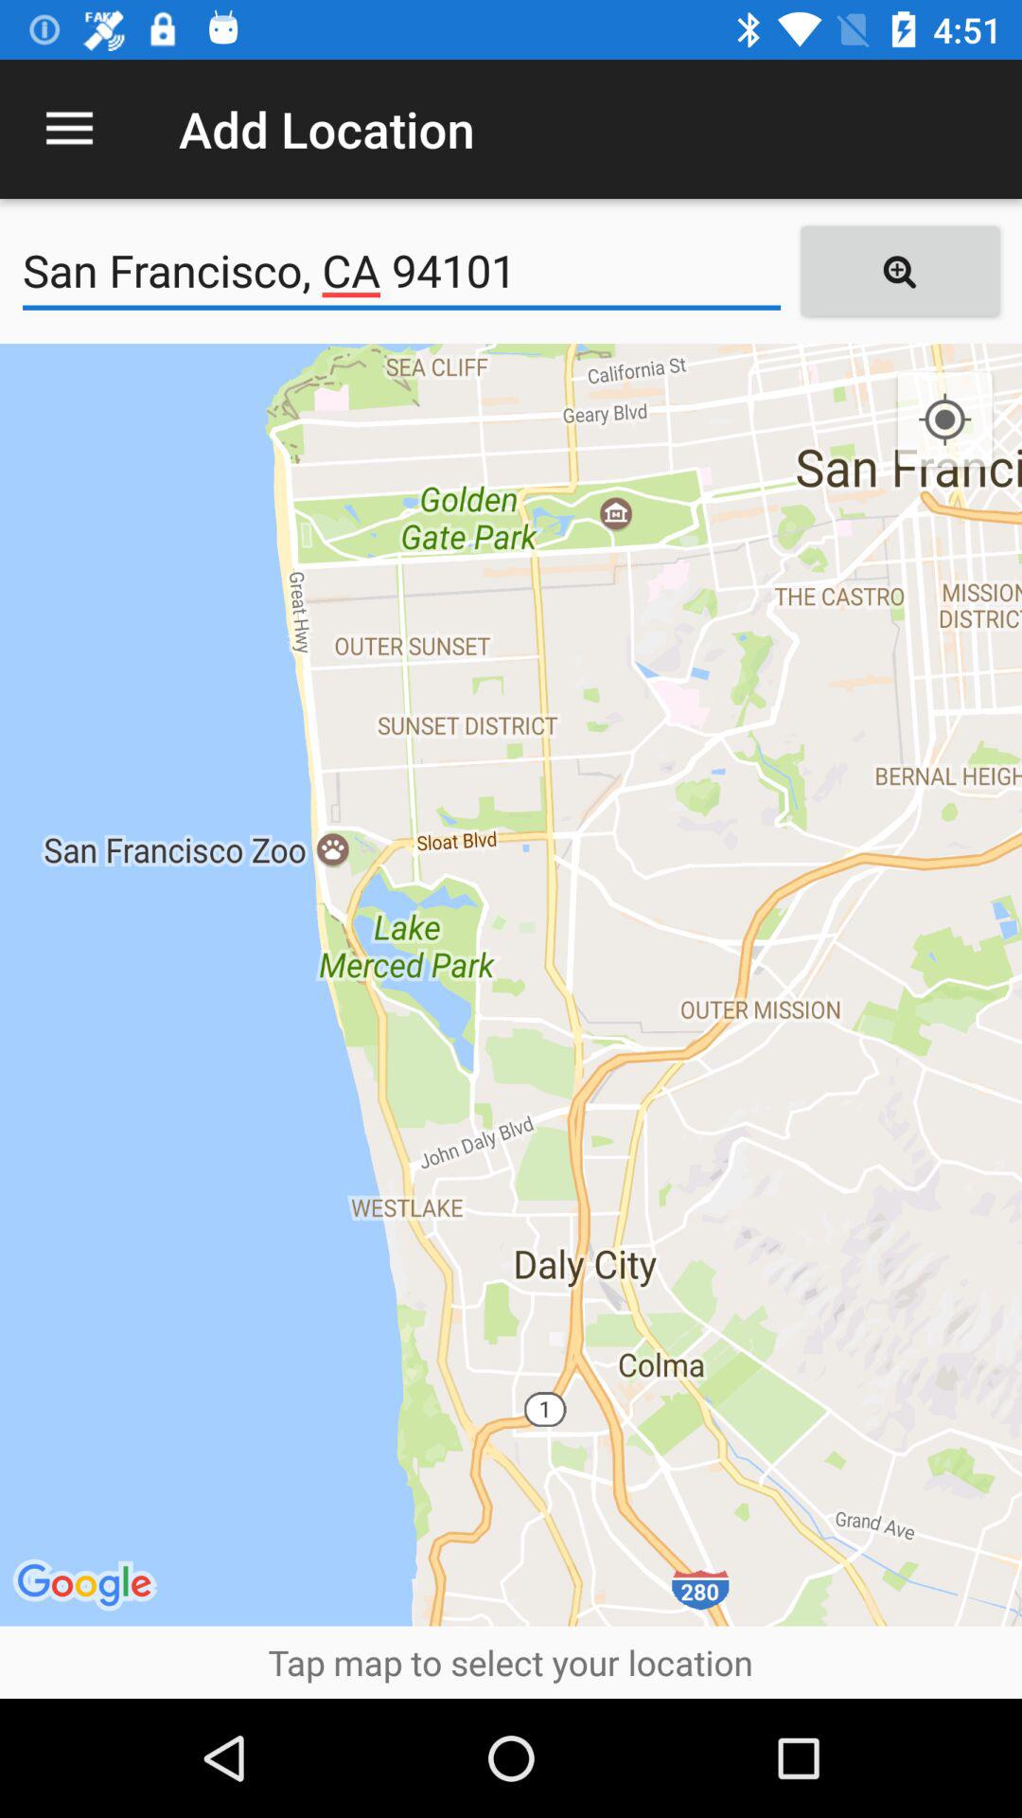 Image resolution: width=1022 pixels, height=1818 pixels. What do you see at coordinates (511, 985) in the screenshot?
I see `open the icon at the center` at bounding box center [511, 985].